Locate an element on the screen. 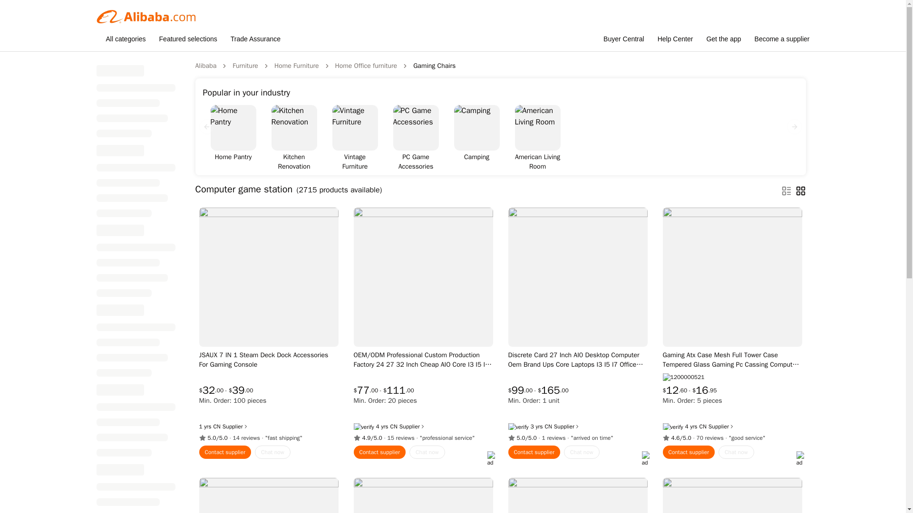  Chat now is located at coordinates (427, 452).